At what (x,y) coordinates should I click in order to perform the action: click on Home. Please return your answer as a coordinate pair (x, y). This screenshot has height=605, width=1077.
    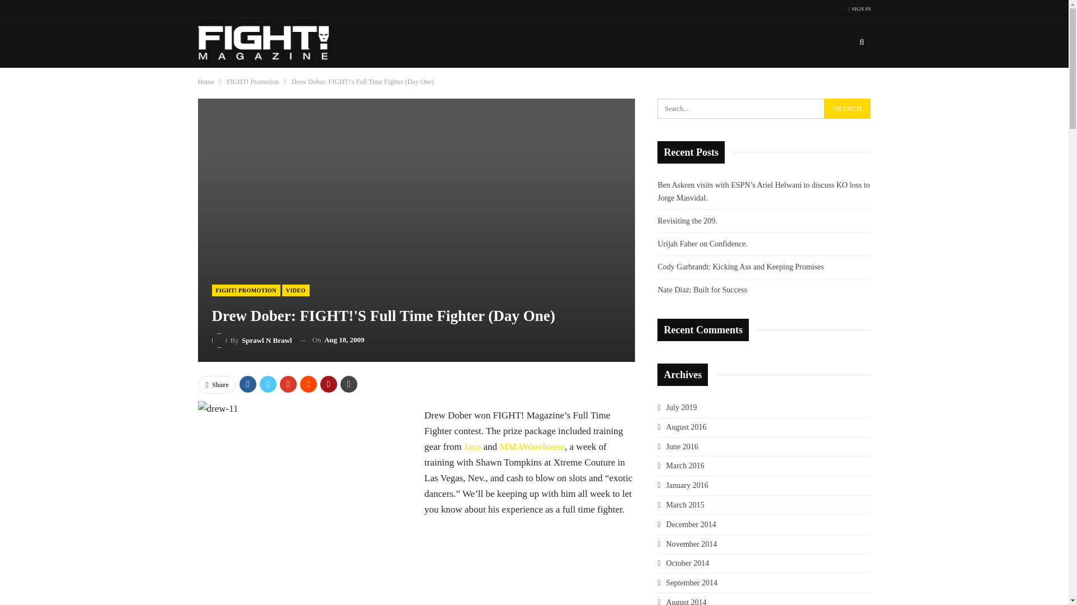
    Looking at the image, I should click on (205, 82).